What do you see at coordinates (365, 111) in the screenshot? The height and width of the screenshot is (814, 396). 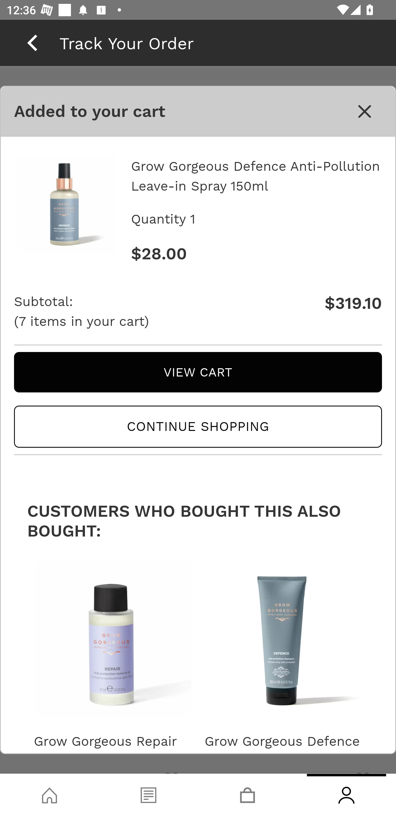 I see `Close` at bounding box center [365, 111].